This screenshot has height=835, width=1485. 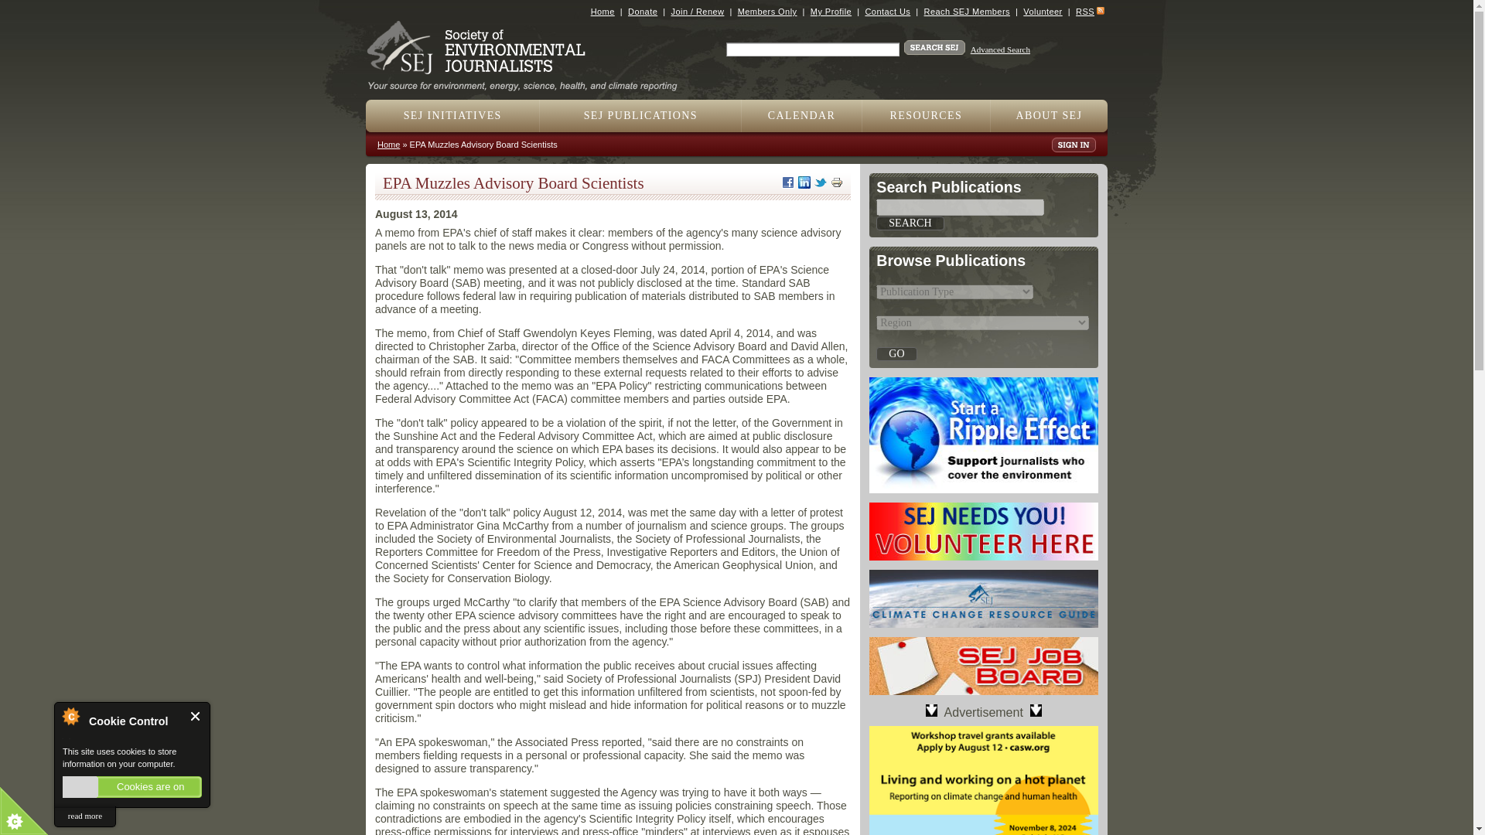 I want to click on Volunteer, so click(x=1042, y=11).